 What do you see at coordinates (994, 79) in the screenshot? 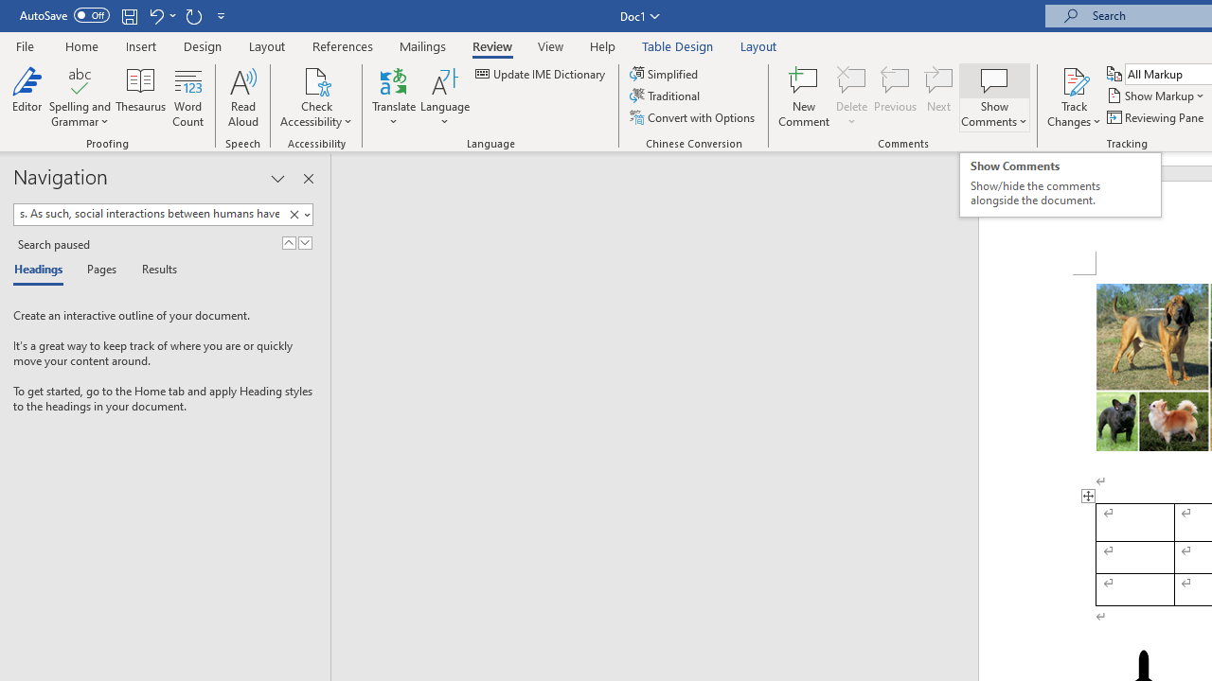
I see `Show Comments` at bounding box center [994, 79].